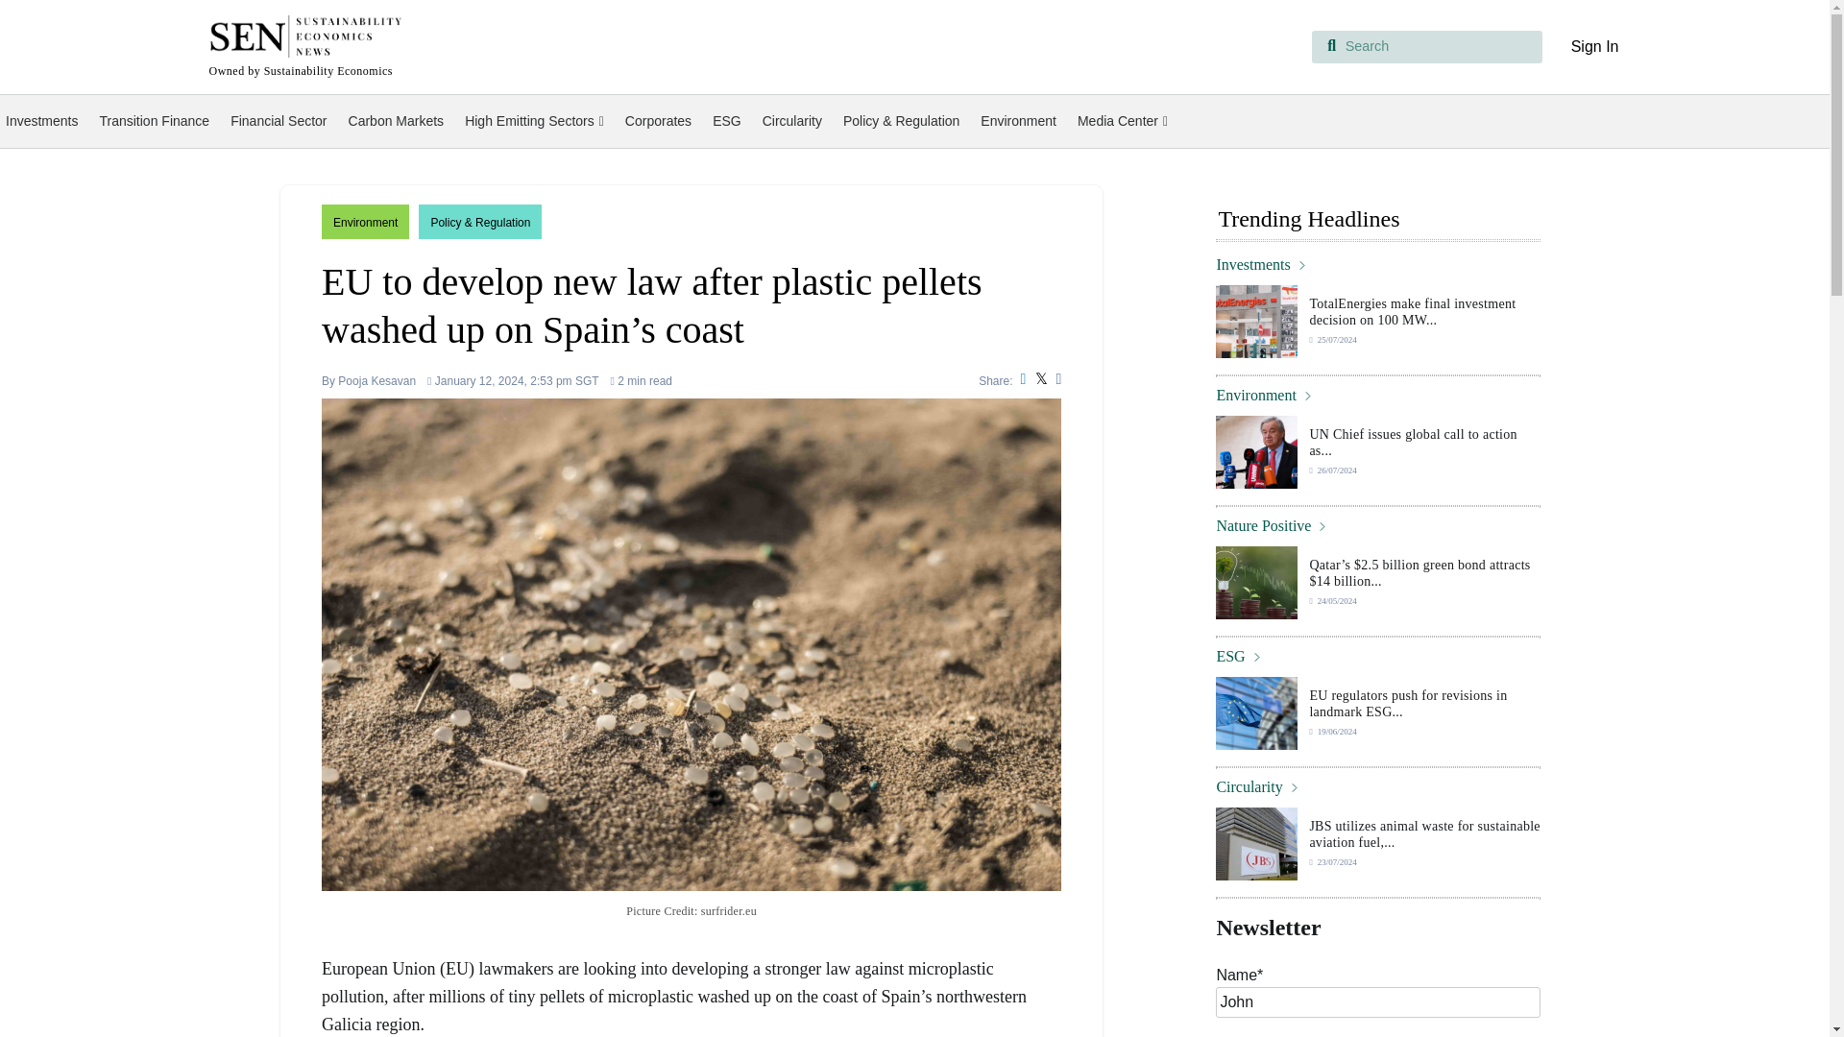 This screenshot has width=1844, height=1037. Describe the element at coordinates (396, 121) in the screenshot. I see `Carbon Markets` at that location.